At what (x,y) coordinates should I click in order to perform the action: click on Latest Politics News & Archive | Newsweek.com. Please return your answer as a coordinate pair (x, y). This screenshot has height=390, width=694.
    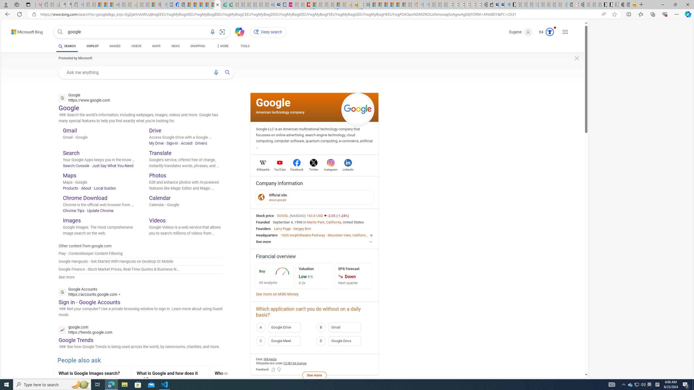
    Looking at the image, I should click on (307, 5).